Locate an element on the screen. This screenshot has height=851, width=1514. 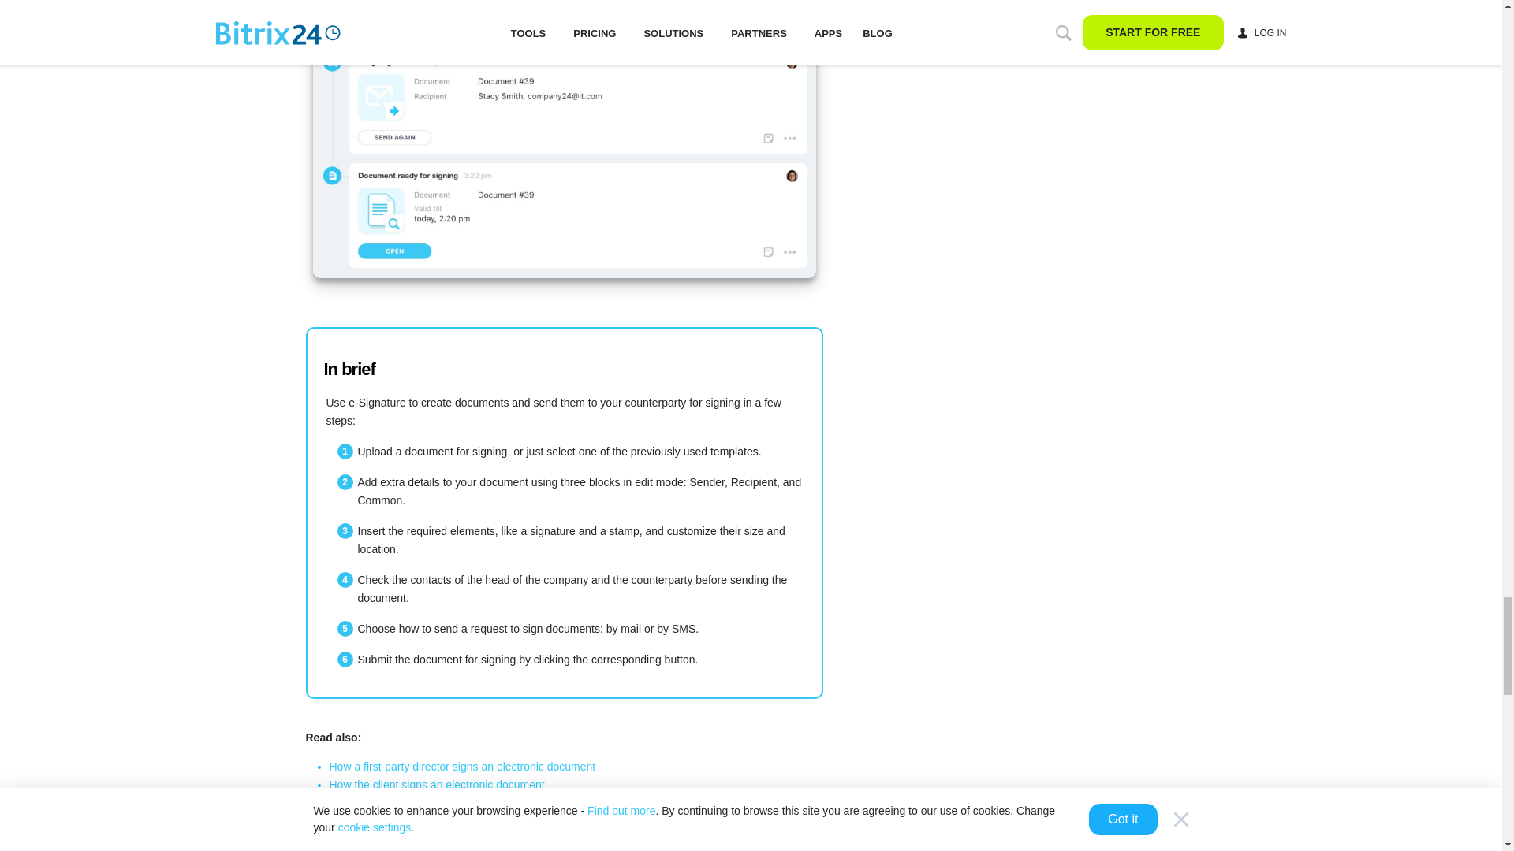
How the client signs an electronic document is located at coordinates (437, 785).